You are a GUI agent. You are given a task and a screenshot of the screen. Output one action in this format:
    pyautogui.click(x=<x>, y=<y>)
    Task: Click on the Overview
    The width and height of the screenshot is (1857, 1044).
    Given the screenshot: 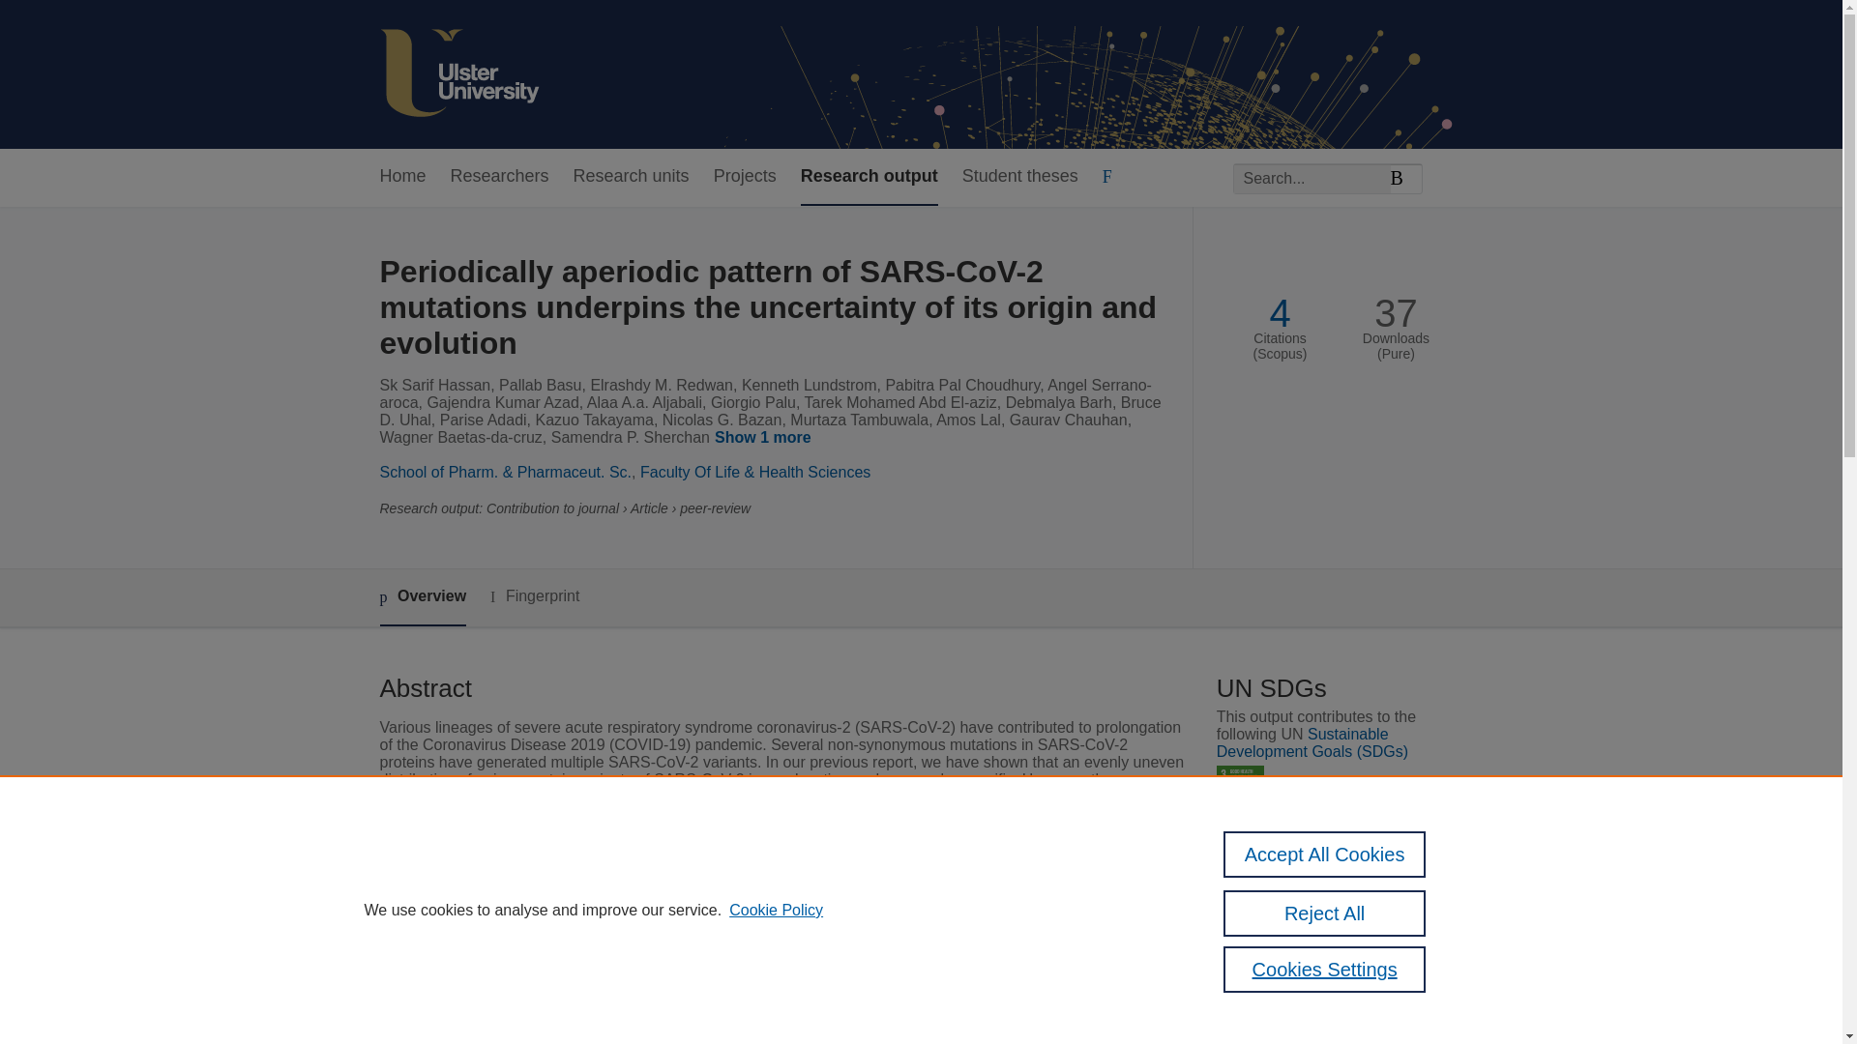 What is the action you would take?
    pyautogui.click(x=422, y=597)
    